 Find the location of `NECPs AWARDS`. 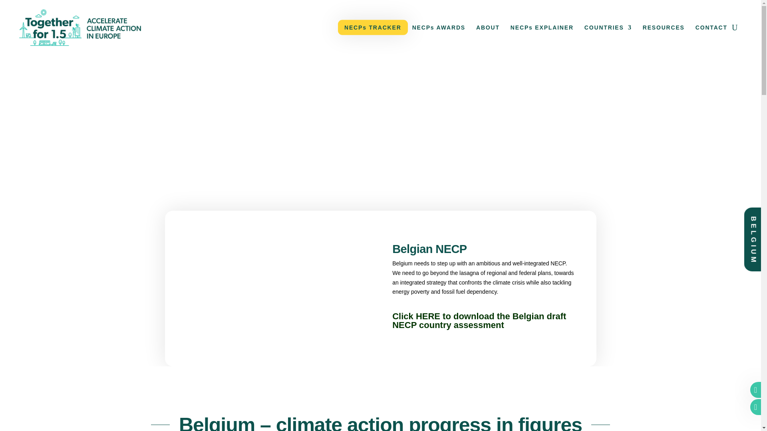

NECPs AWARDS is located at coordinates (439, 27).